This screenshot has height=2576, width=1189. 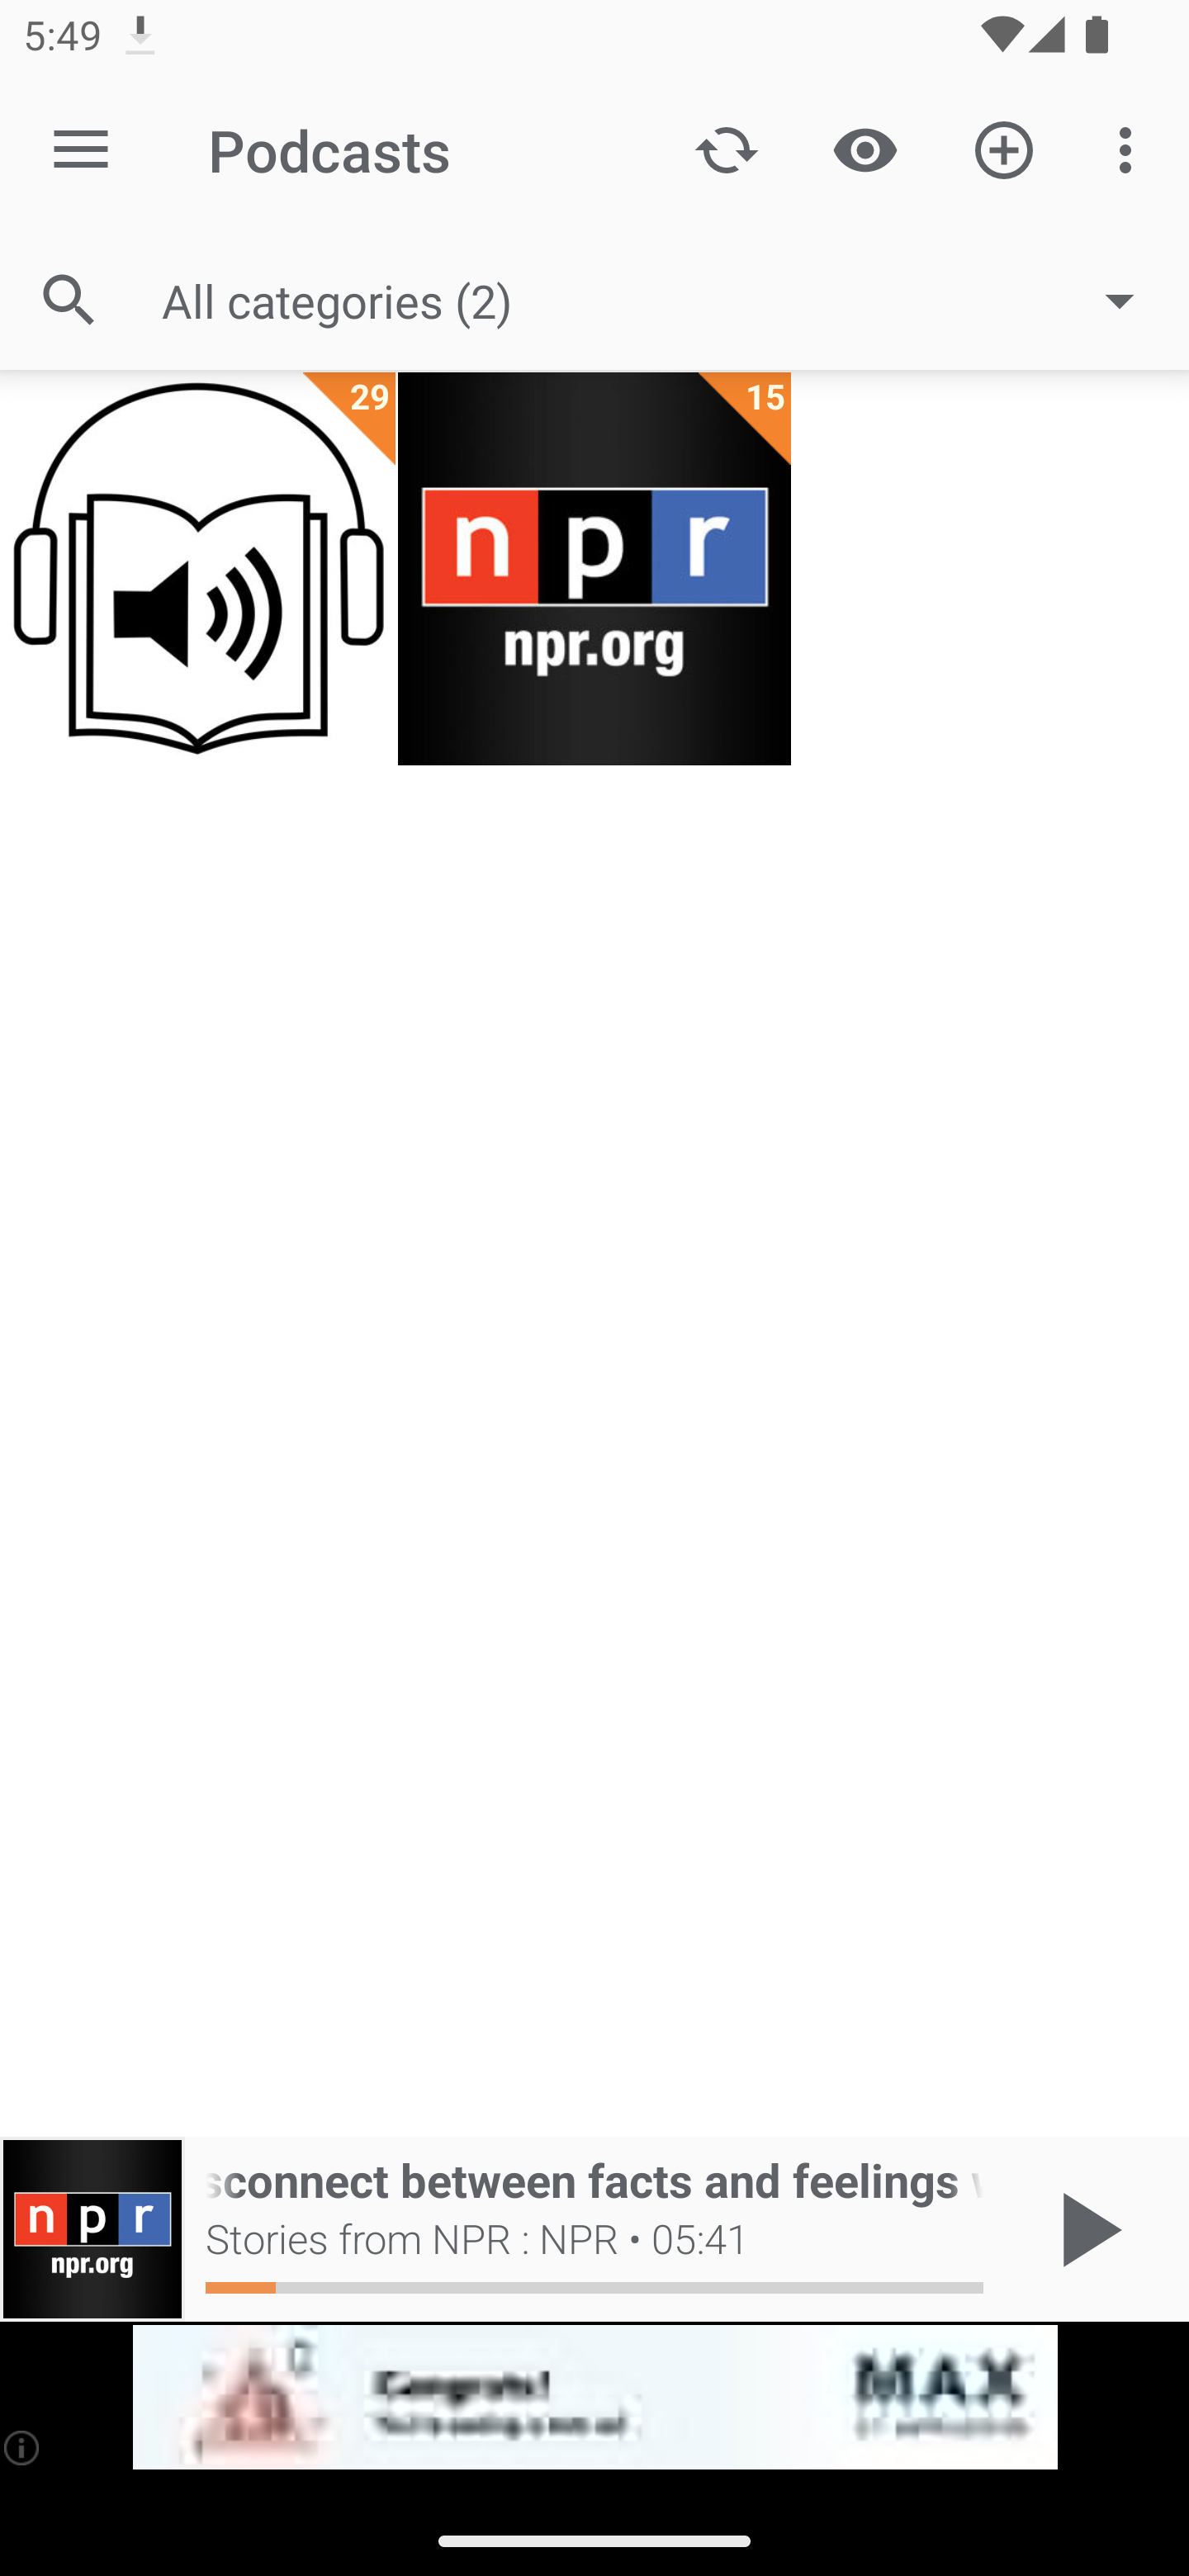 I want to click on (i), so click(x=23, y=2447).